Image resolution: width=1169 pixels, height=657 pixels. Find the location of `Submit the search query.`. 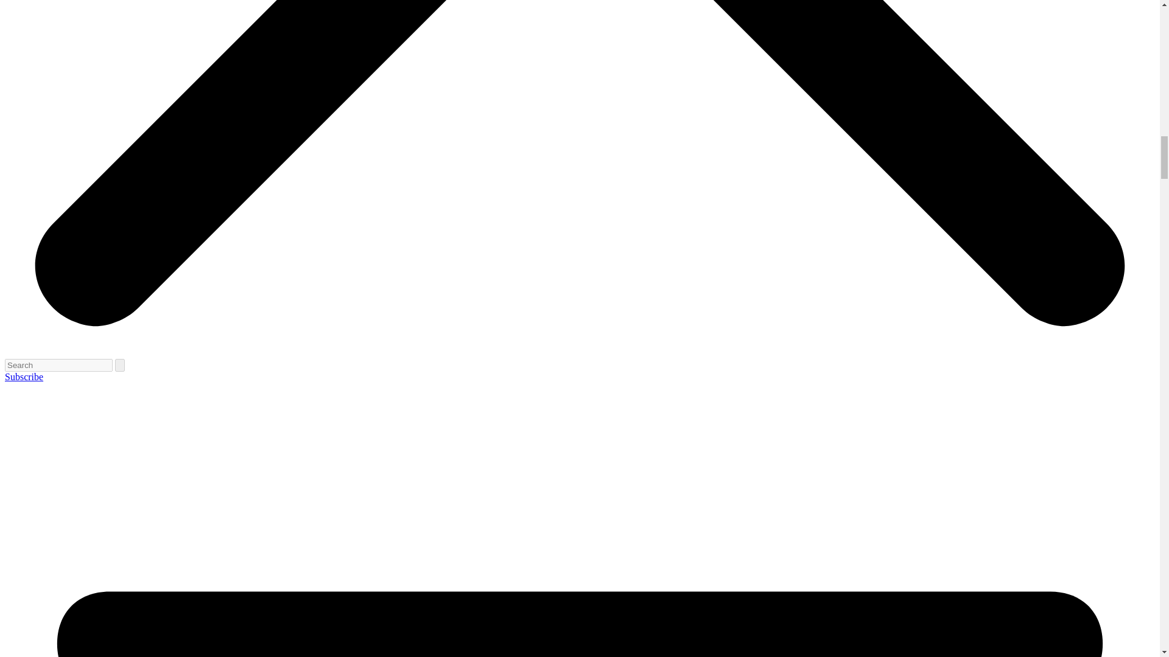

Submit the search query. is located at coordinates (119, 365).